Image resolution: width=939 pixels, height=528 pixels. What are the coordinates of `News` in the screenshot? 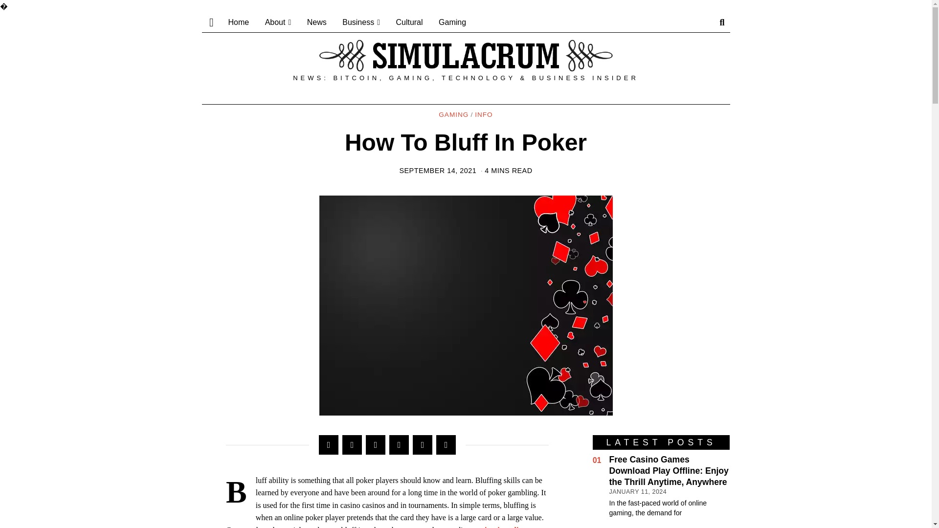 It's located at (317, 22).